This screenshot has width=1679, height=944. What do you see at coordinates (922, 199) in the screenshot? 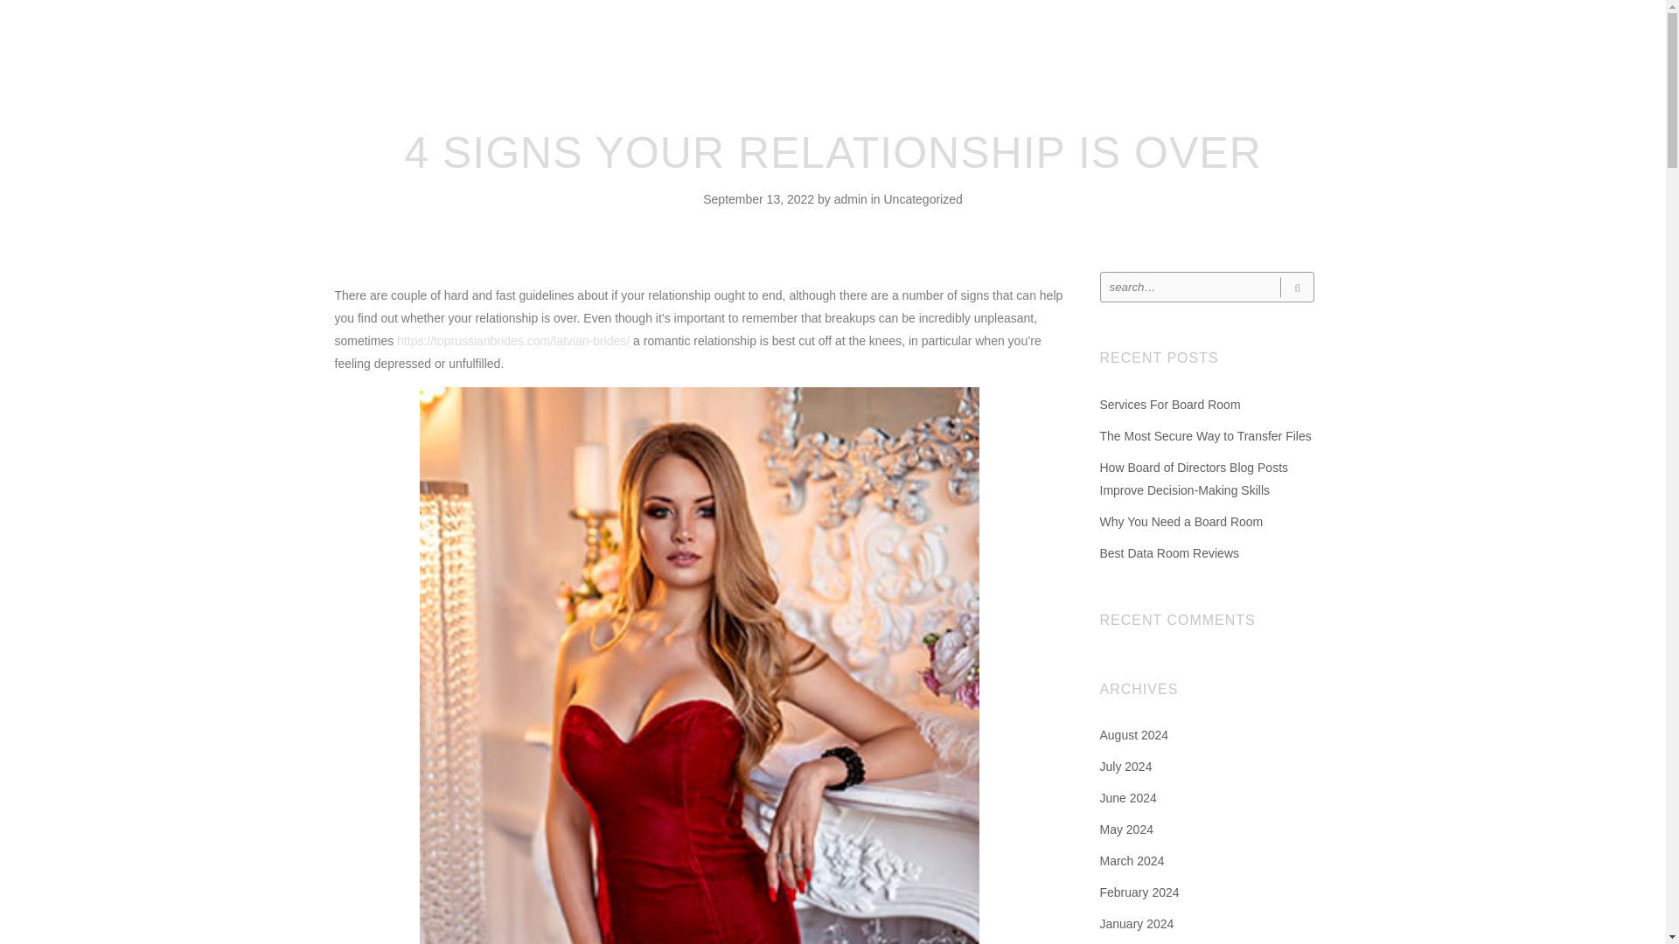
I see `Uncategorized` at bounding box center [922, 199].